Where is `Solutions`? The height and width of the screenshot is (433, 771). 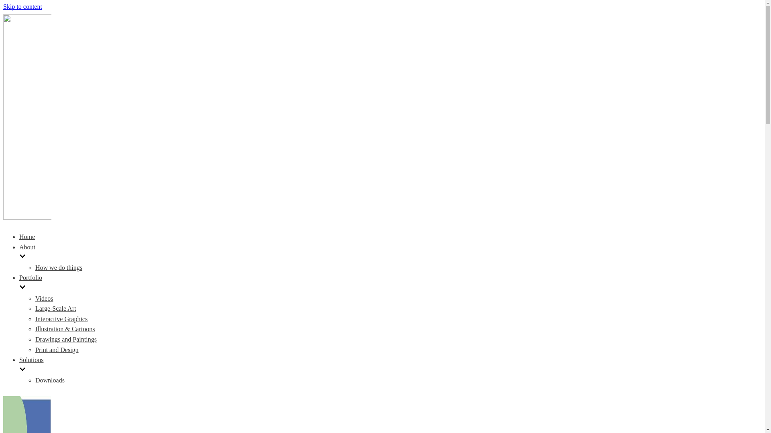
Solutions is located at coordinates (246, 366).